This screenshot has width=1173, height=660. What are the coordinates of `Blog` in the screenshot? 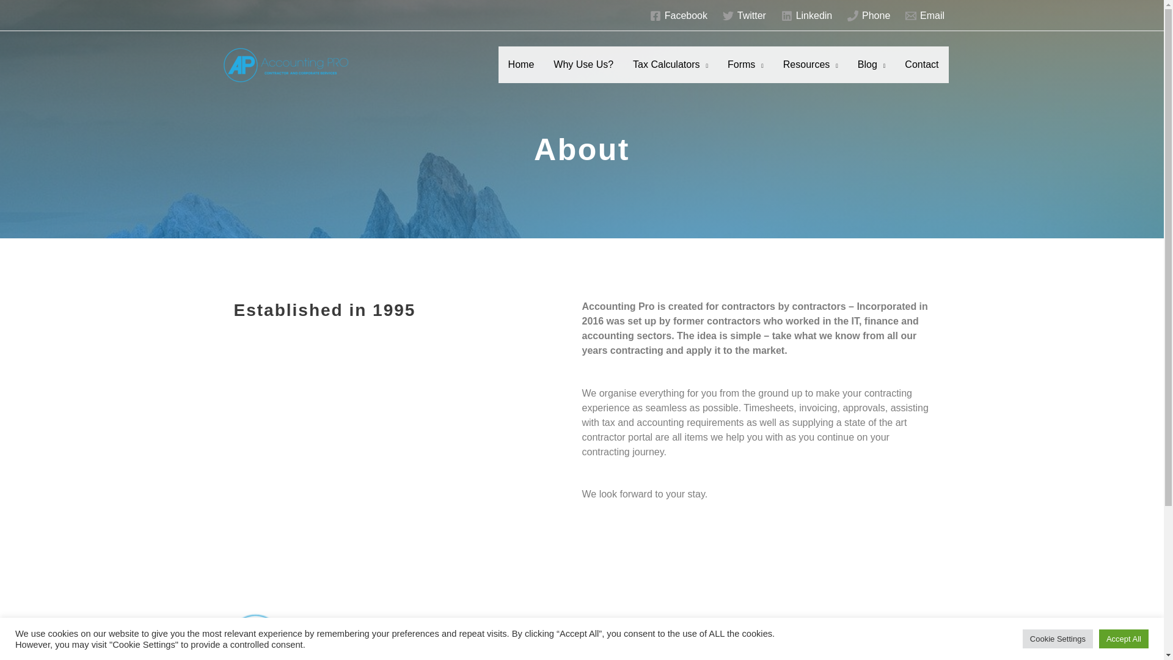 It's located at (872, 65).